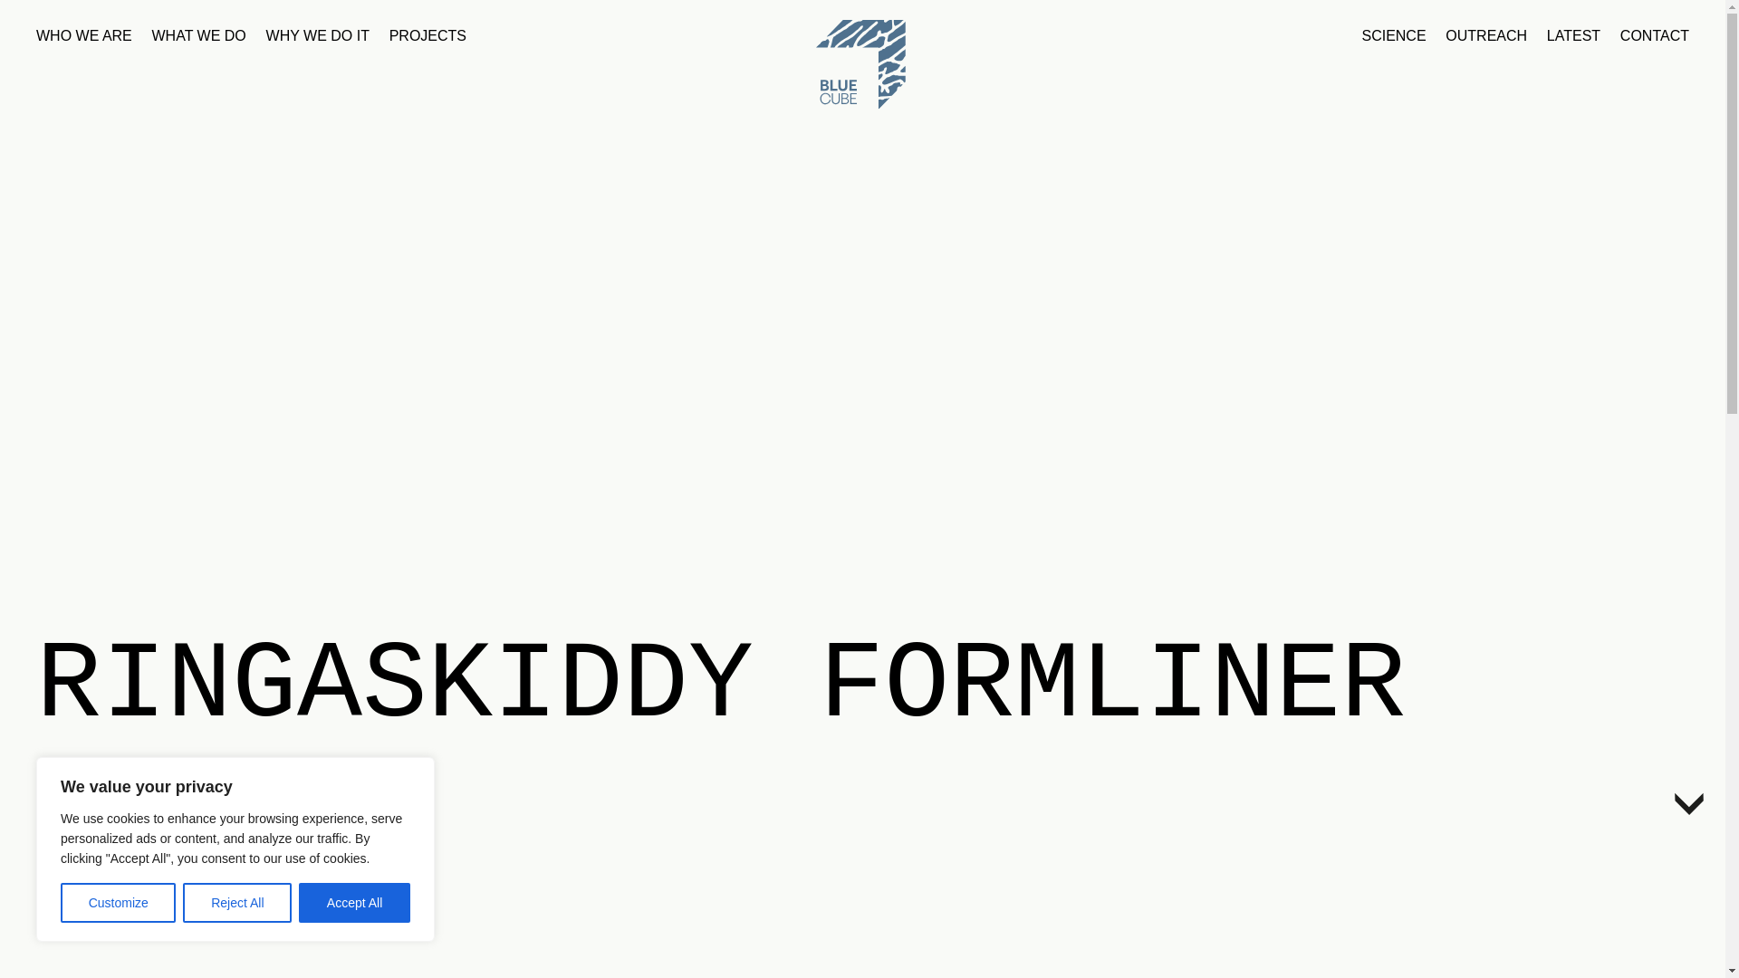 The height and width of the screenshot is (978, 1739). I want to click on LATEST, so click(1573, 38).